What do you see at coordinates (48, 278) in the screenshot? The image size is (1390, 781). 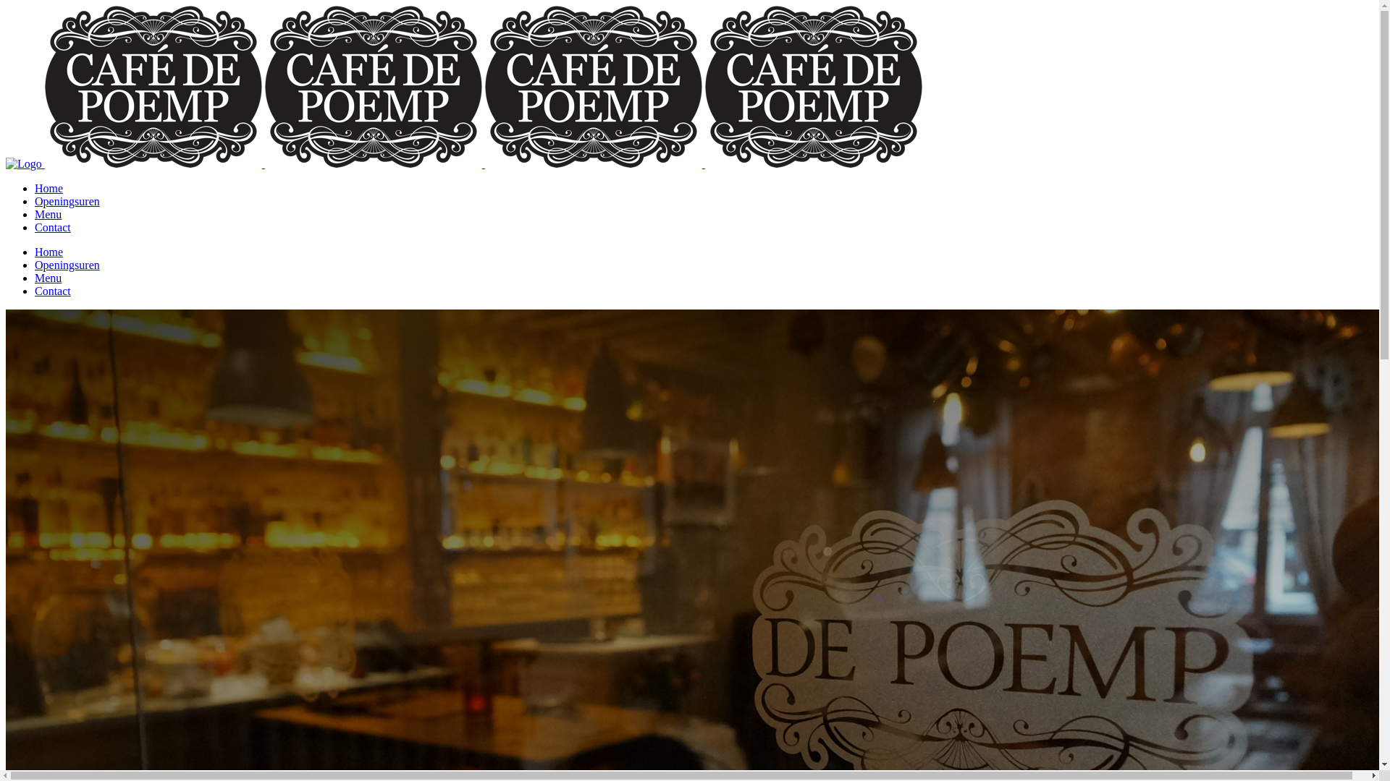 I see `Menu` at bounding box center [48, 278].